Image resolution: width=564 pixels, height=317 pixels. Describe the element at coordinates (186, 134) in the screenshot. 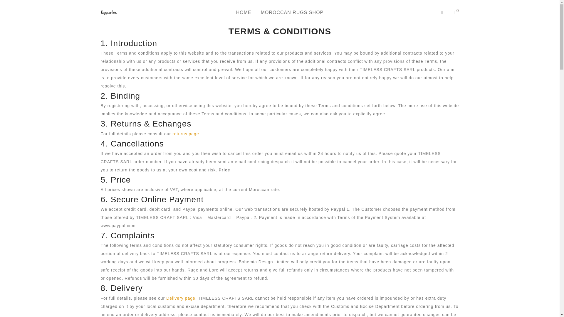

I see `returns page` at that location.